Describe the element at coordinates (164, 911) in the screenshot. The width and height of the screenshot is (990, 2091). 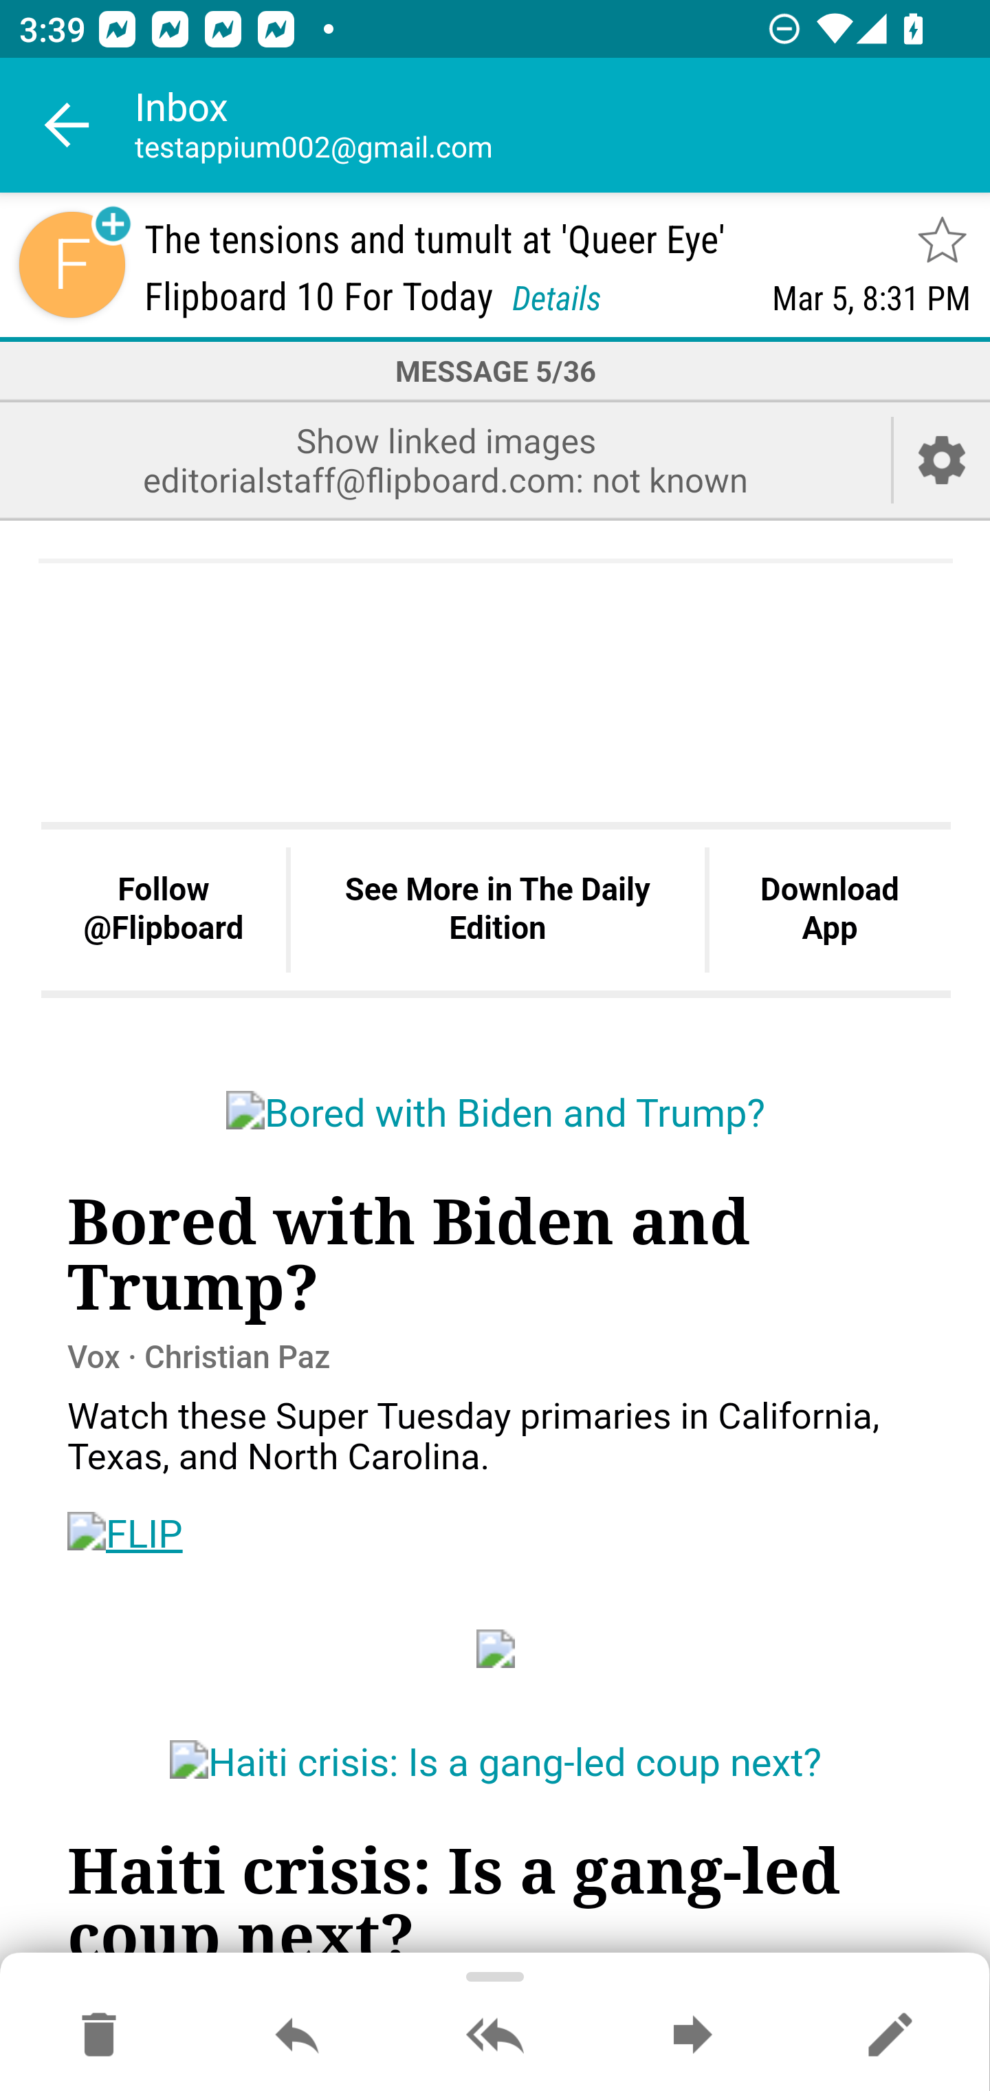
I see `Follow @Flipboard Follow  @Flipboard` at that location.